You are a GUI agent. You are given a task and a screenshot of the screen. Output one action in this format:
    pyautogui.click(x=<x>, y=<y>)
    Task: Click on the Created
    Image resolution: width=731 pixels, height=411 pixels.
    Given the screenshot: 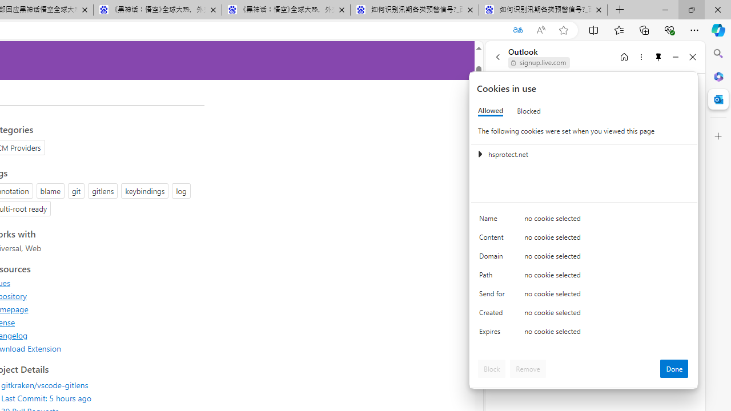 What is the action you would take?
    pyautogui.click(x=493, y=315)
    